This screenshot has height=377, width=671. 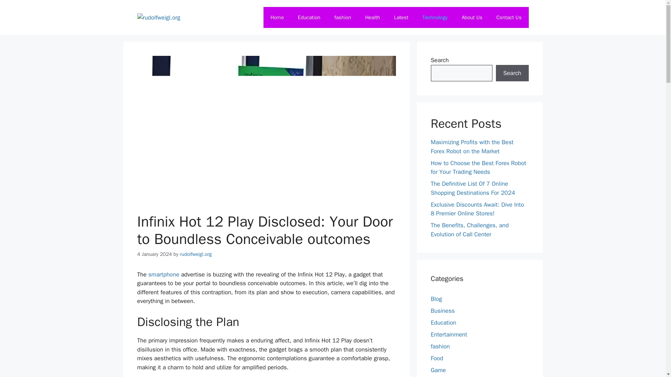 What do you see at coordinates (443, 323) in the screenshot?
I see `Education` at bounding box center [443, 323].